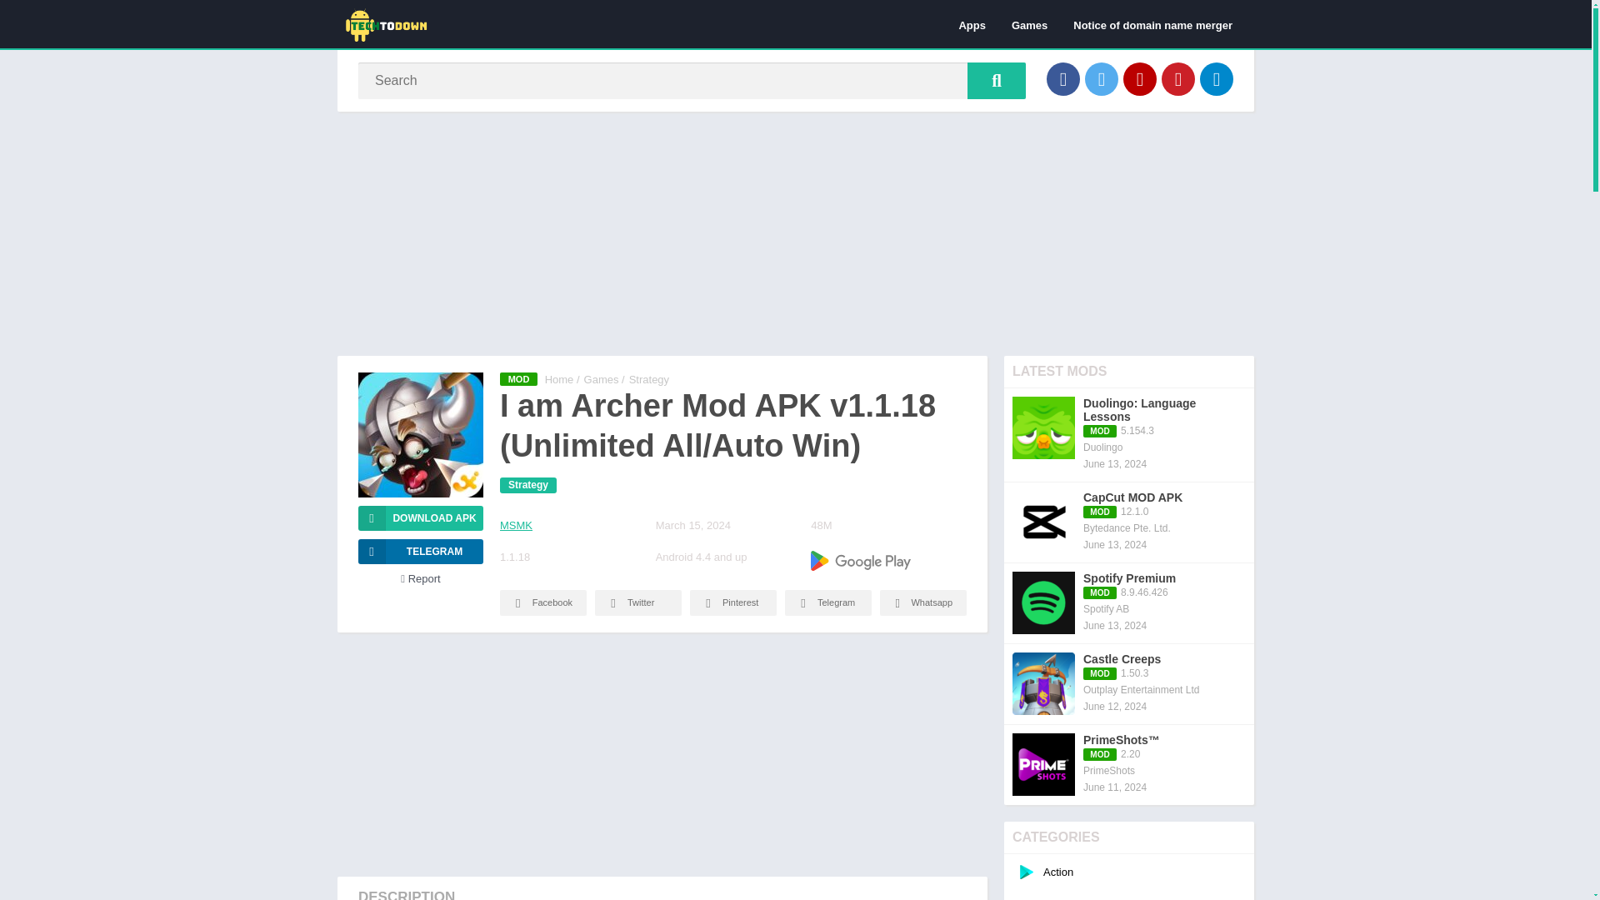 The image size is (1600, 900). Describe the element at coordinates (923, 602) in the screenshot. I see `Whatsapp` at that location.